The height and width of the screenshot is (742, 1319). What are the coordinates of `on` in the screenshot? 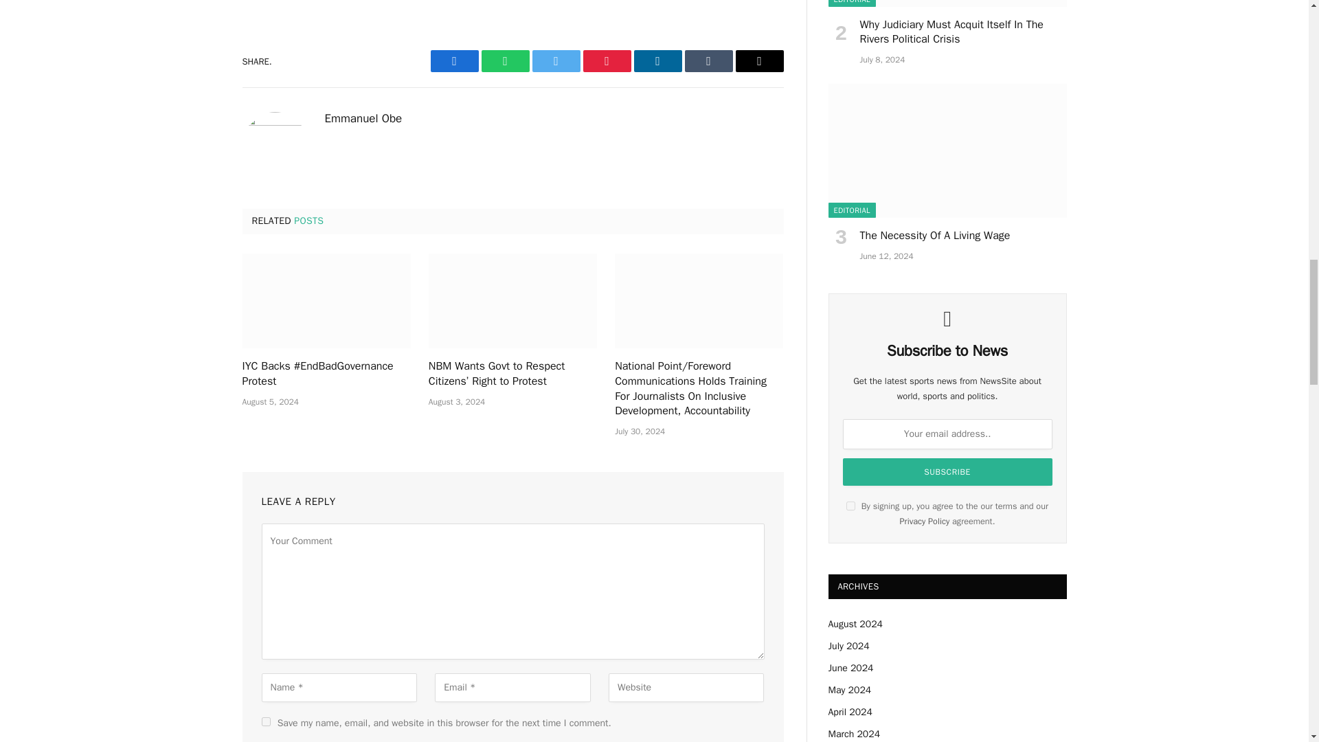 It's located at (850, 506).